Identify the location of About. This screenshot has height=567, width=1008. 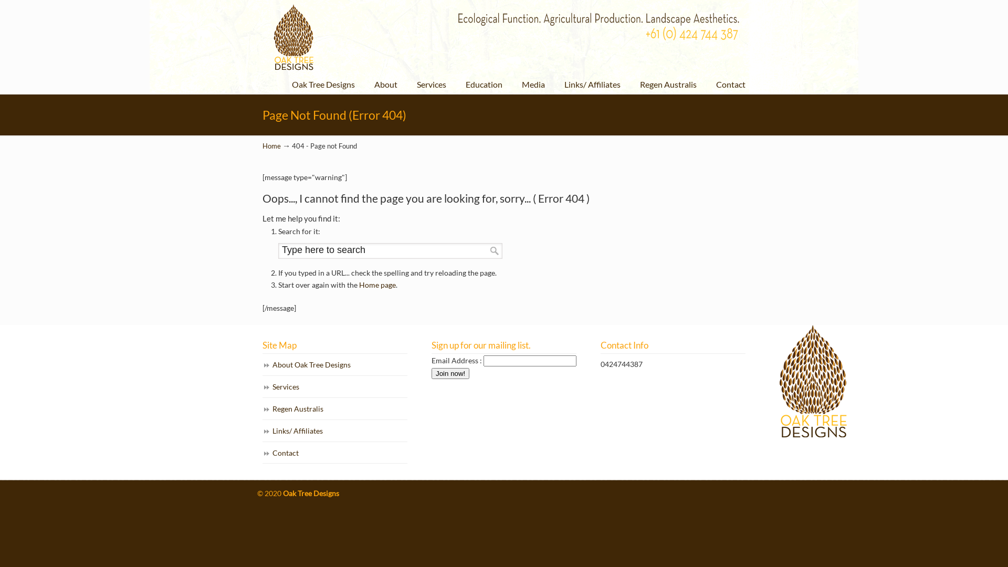
(386, 85).